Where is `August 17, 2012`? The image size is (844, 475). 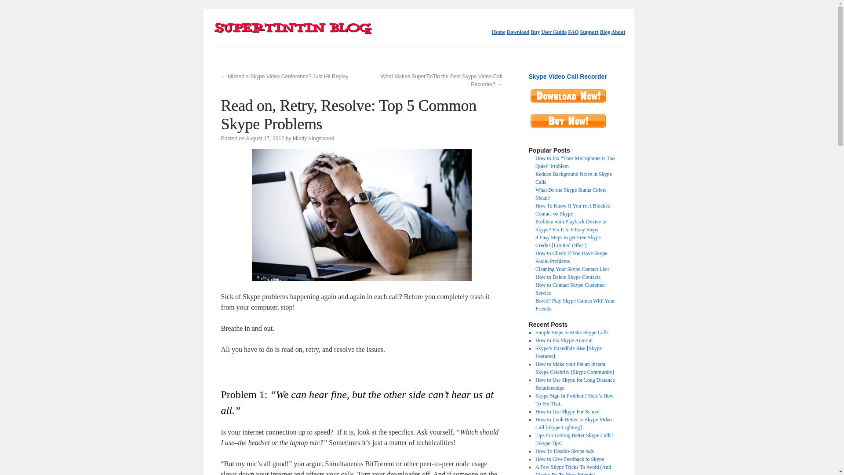
August 17, 2012 is located at coordinates (265, 138).